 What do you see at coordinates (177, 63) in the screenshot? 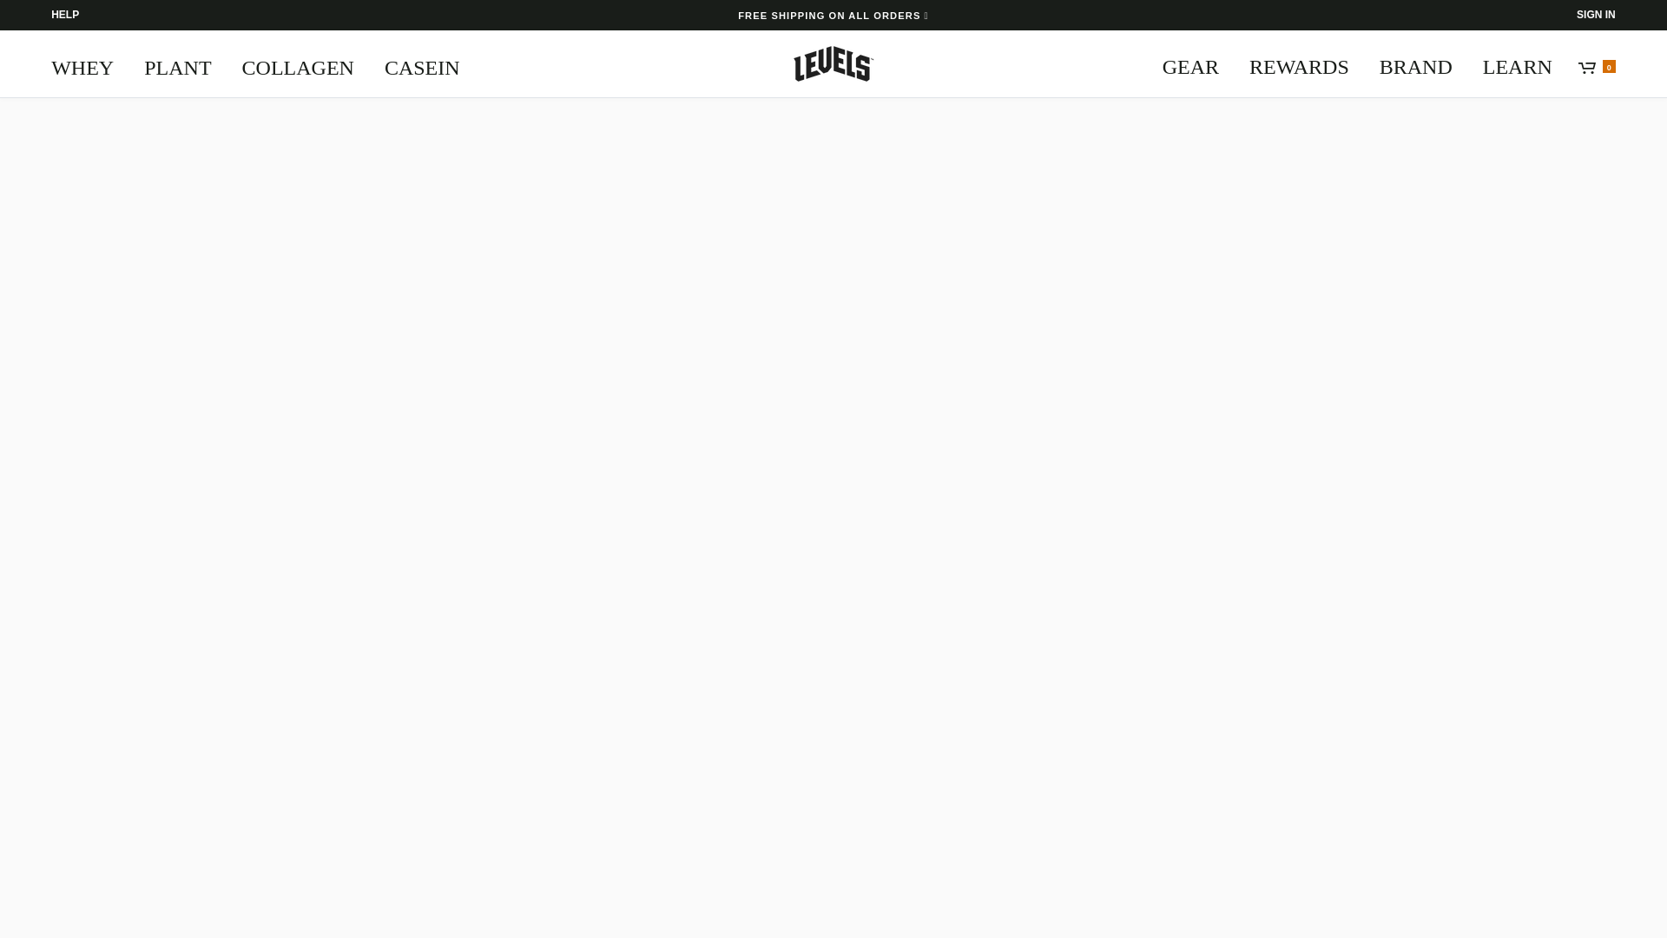
I see `PLANT` at bounding box center [177, 63].